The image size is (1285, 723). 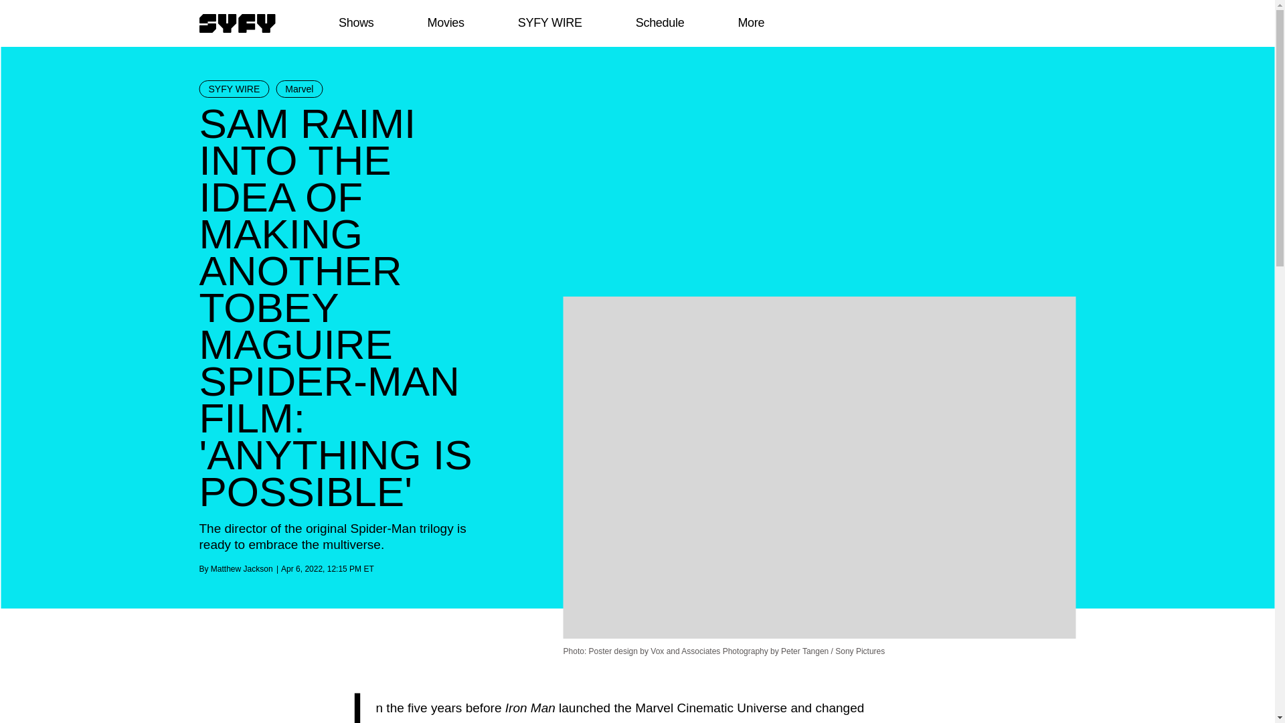 I want to click on Movies, so click(x=445, y=23).